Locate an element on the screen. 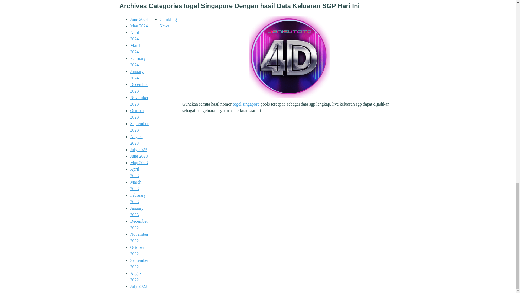 The width and height of the screenshot is (520, 293). July 2023 is located at coordinates (139, 150).